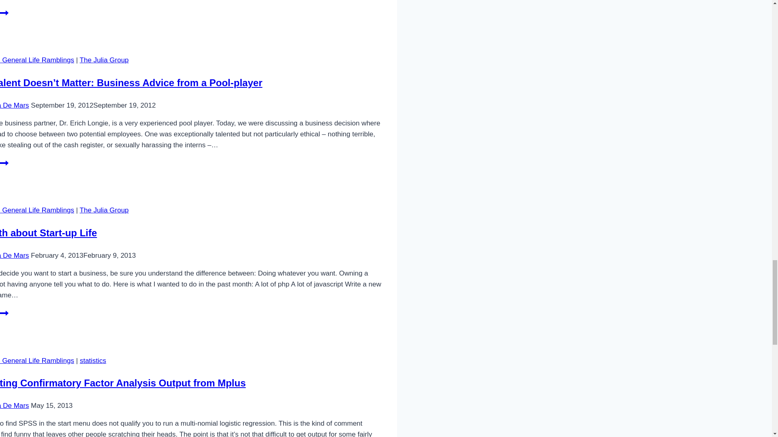  What do you see at coordinates (37, 210) in the screenshot?
I see `Dr. De Mars General Life Ramblings` at bounding box center [37, 210].